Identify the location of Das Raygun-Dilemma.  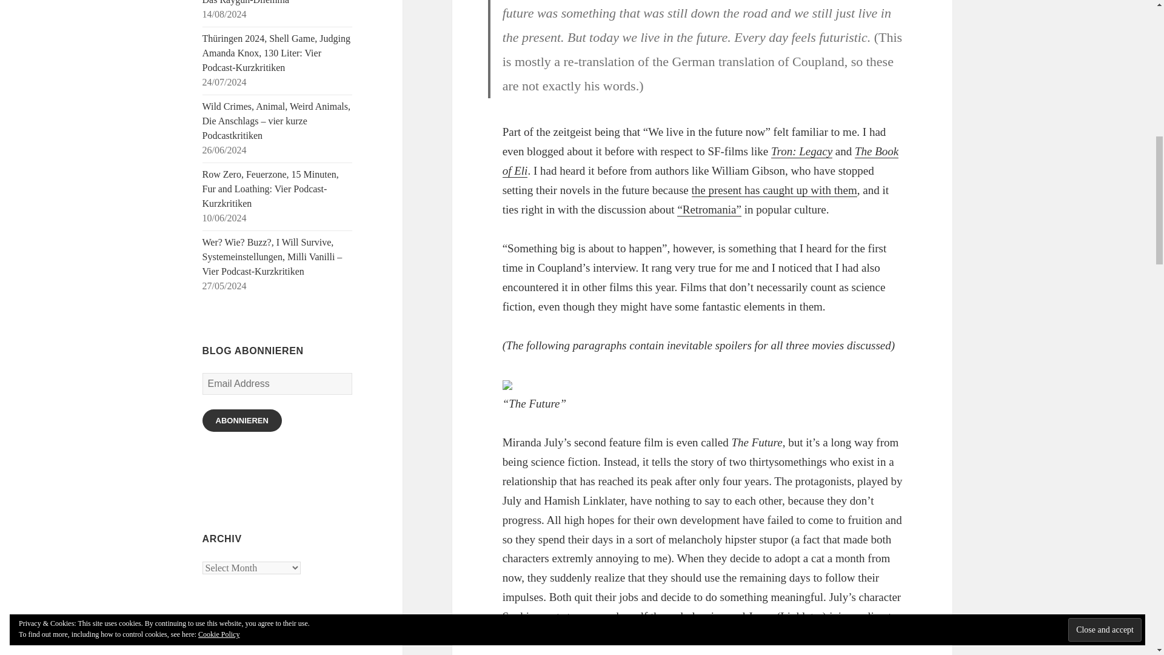
(246, 2).